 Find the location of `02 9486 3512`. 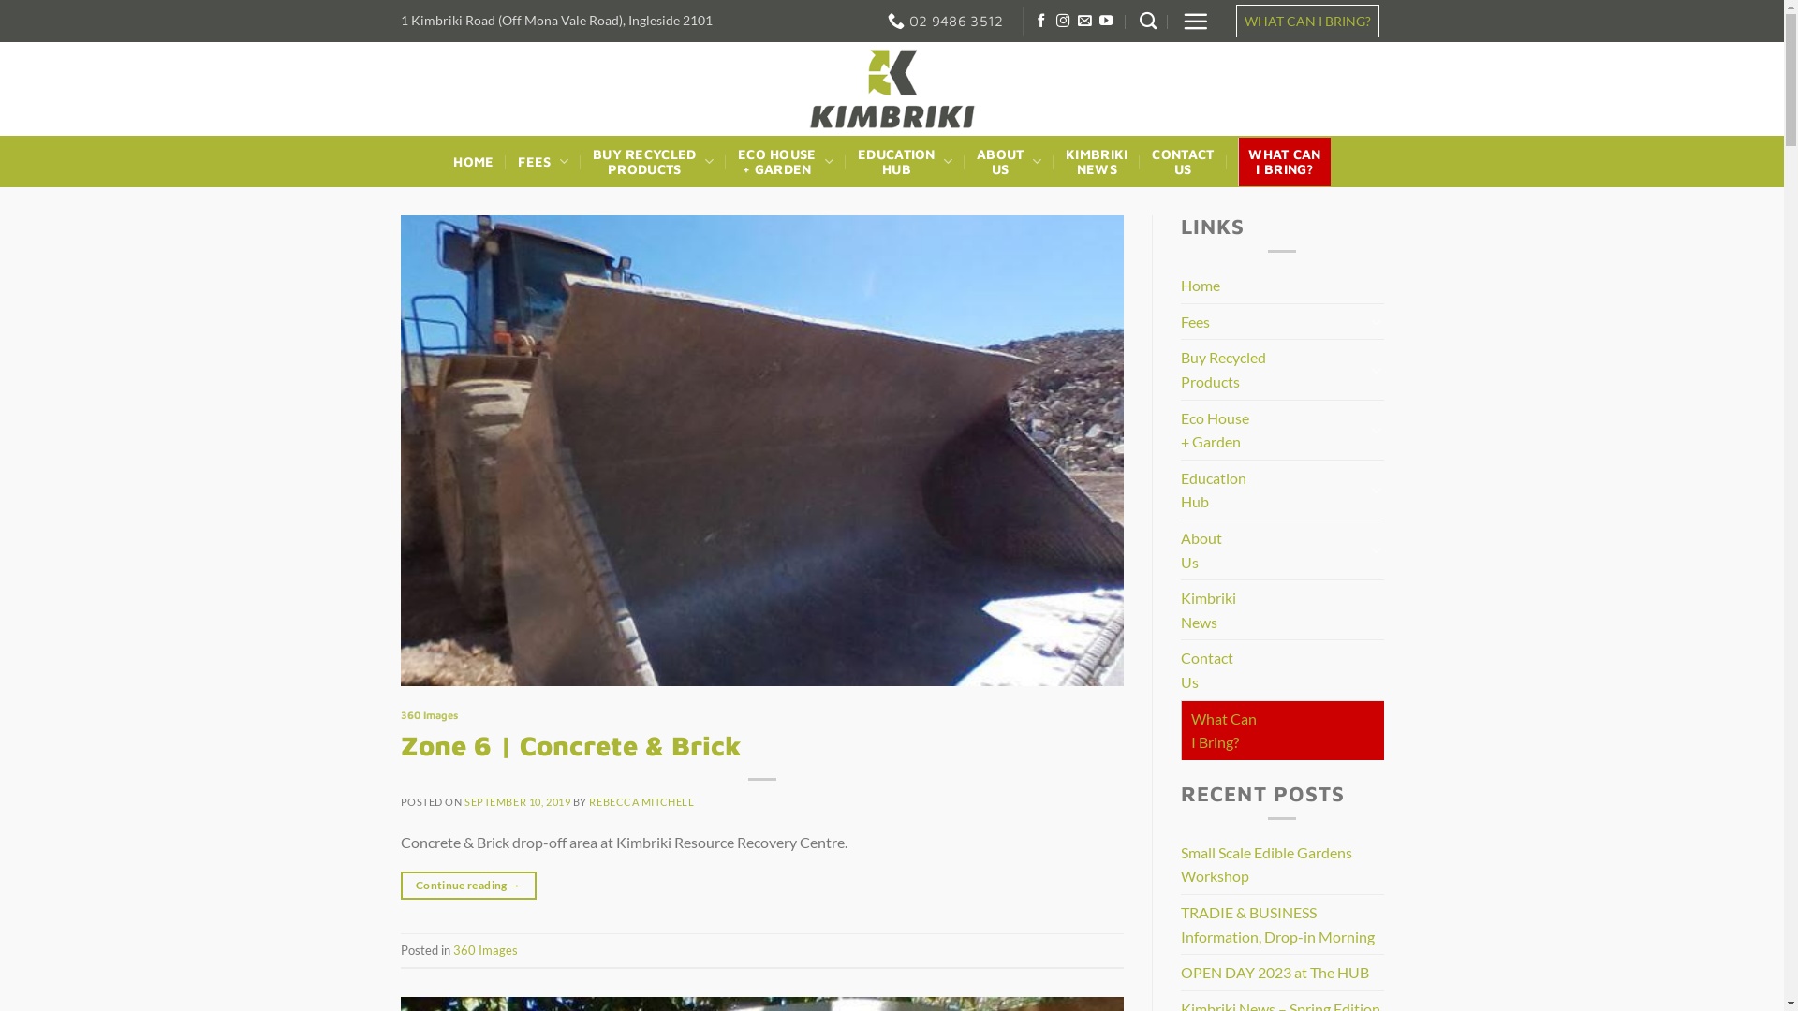

02 9486 3512 is located at coordinates (946, 21).